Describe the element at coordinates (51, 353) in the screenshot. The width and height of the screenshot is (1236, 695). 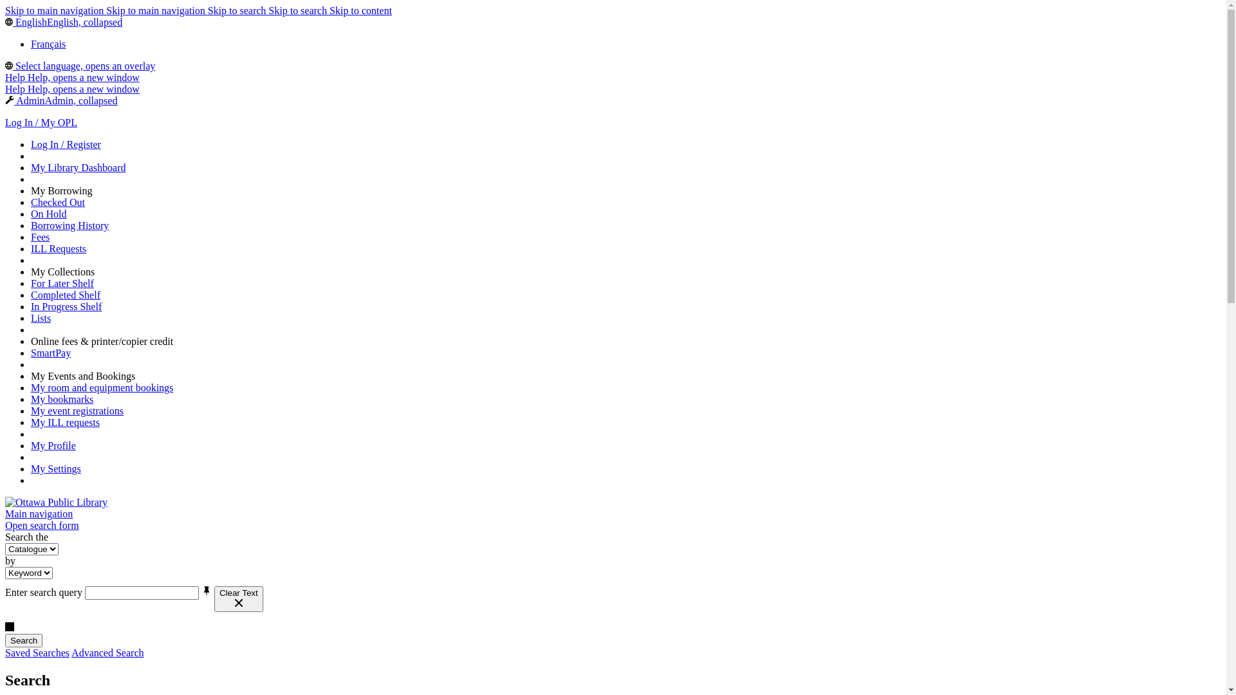
I see `SmartPay` at that location.